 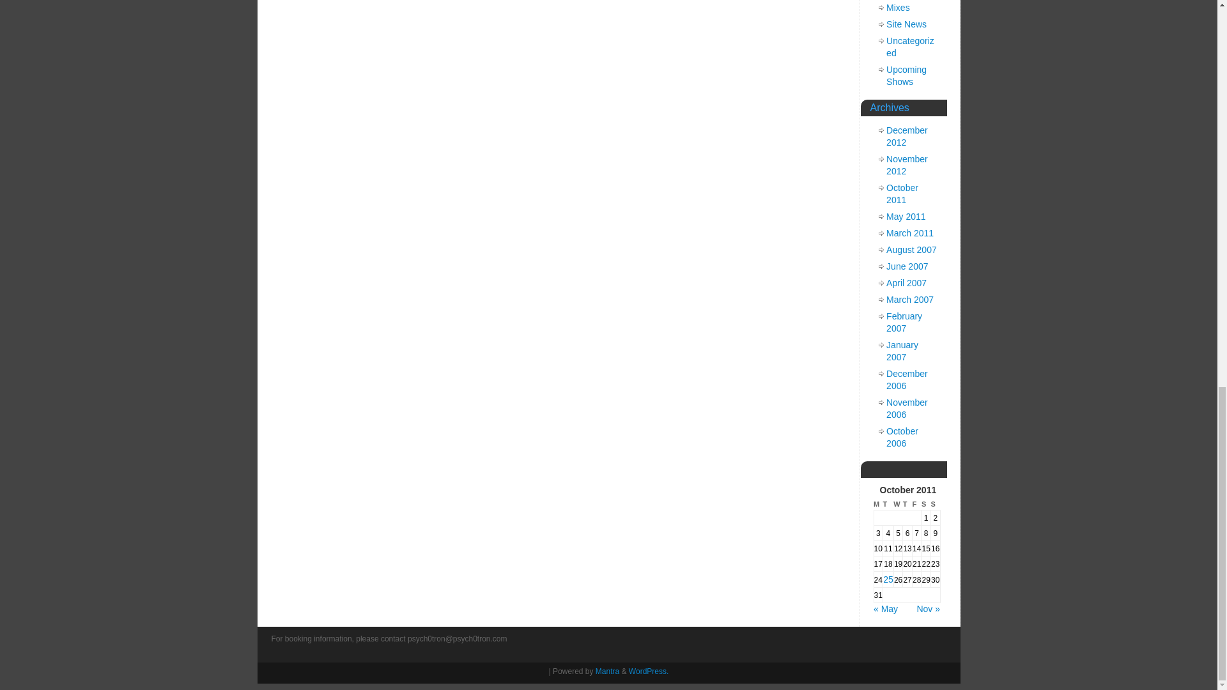 What do you see at coordinates (898, 8) in the screenshot?
I see `View all posts filed under Mixes` at bounding box center [898, 8].